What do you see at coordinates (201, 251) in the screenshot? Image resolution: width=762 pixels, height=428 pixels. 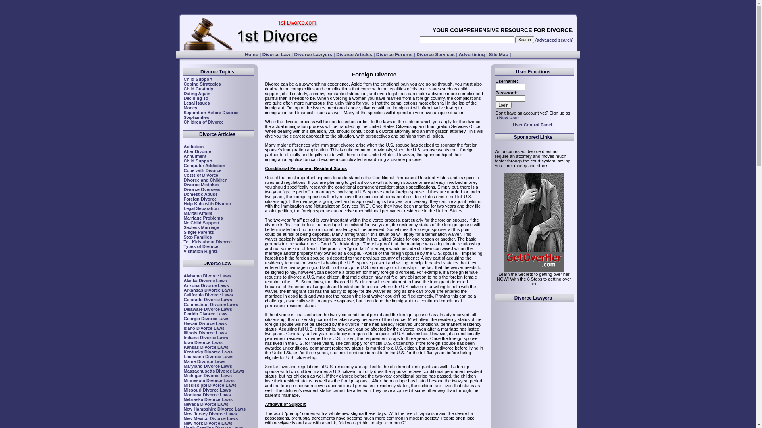 I see `Visitation Rights` at bounding box center [201, 251].